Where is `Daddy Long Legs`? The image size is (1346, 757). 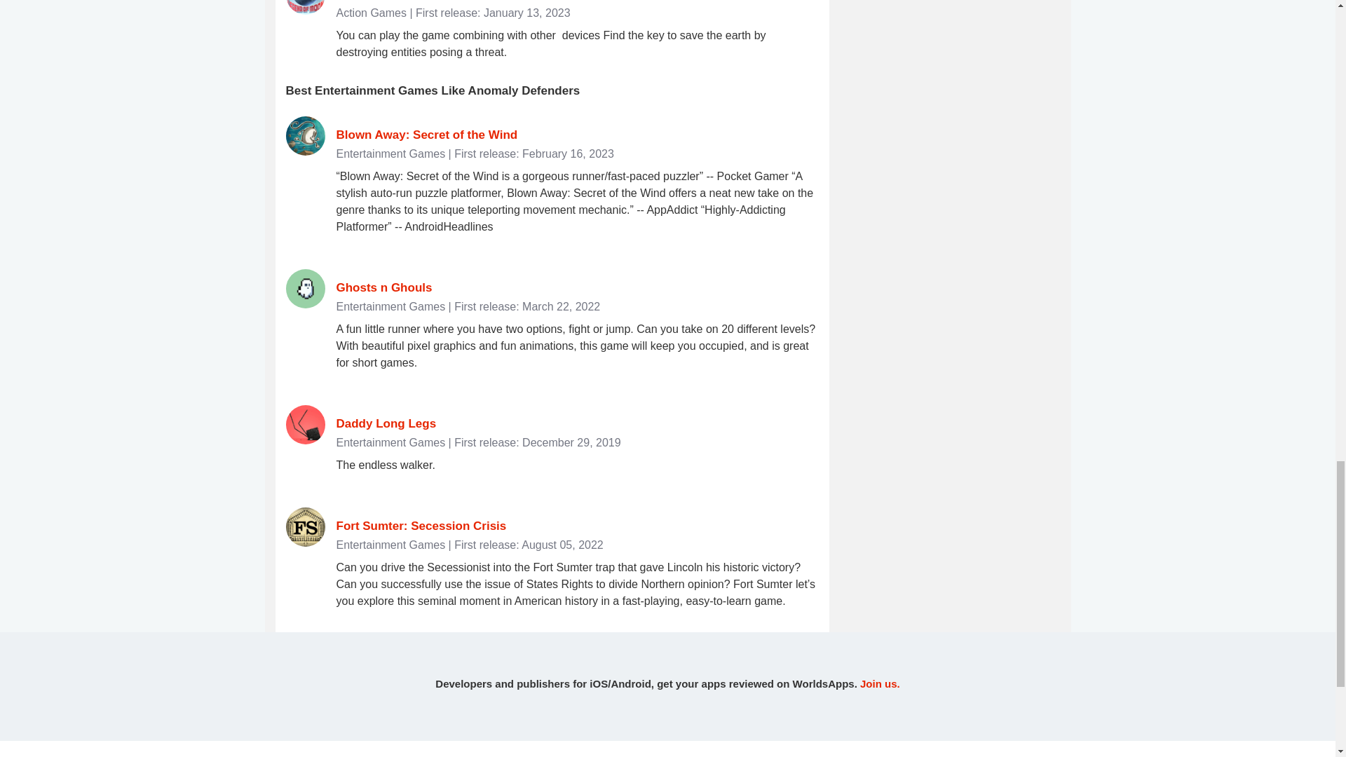
Daddy Long Legs is located at coordinates (386, 423).